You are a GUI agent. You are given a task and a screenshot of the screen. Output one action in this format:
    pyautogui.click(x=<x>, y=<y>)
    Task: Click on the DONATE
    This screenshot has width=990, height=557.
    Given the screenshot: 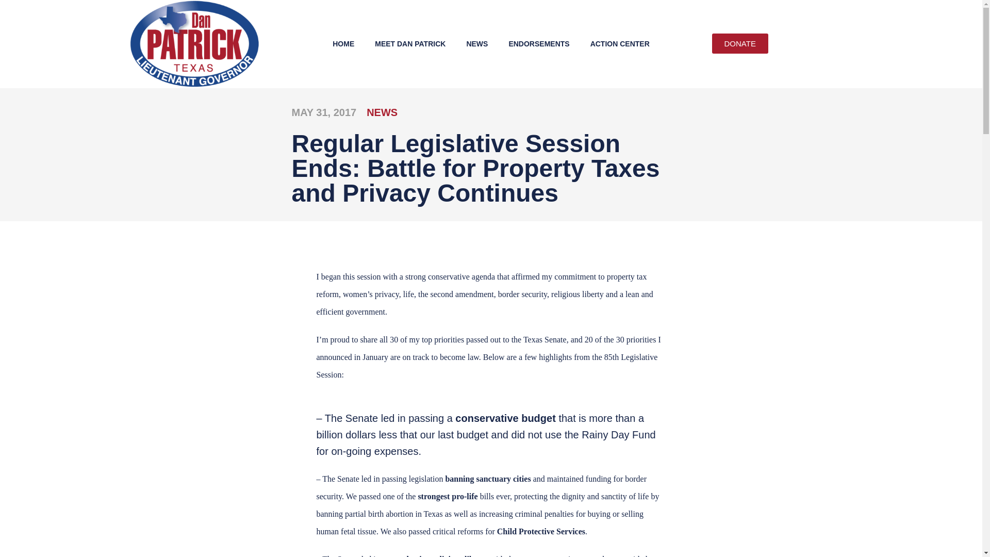 What is the action you would take?
    pyautogui.click(x=739, y=43)
    